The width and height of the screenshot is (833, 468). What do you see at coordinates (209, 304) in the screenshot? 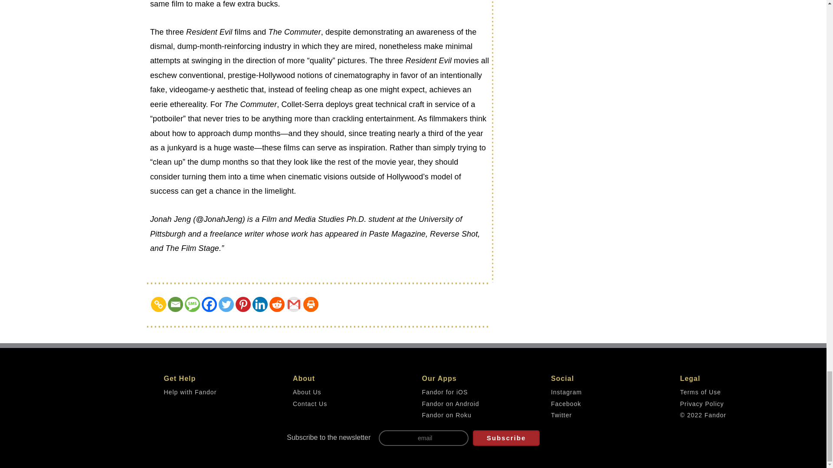
I see `Facebook` at bounding box center [209, 304].